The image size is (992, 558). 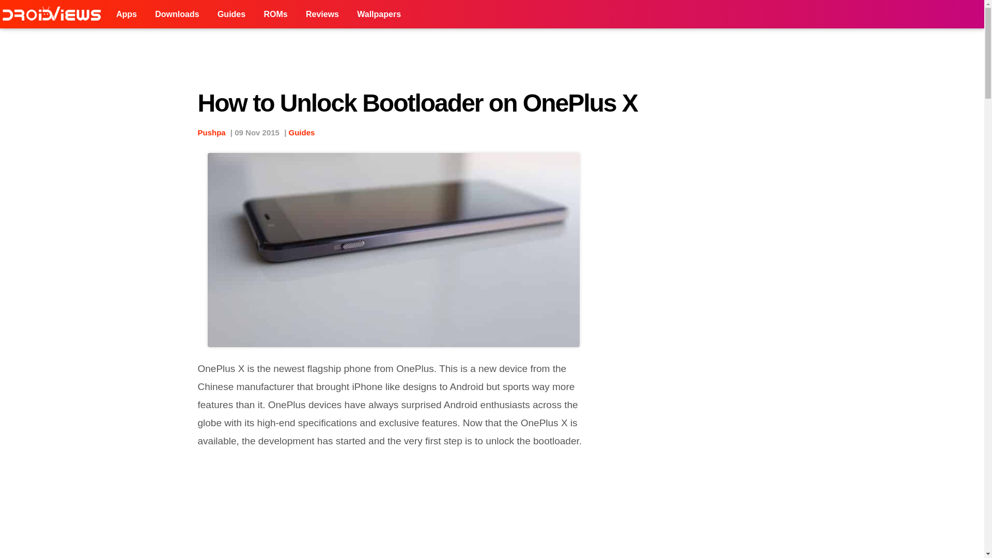 I want to click on Guides, so click(x=231, y=14).